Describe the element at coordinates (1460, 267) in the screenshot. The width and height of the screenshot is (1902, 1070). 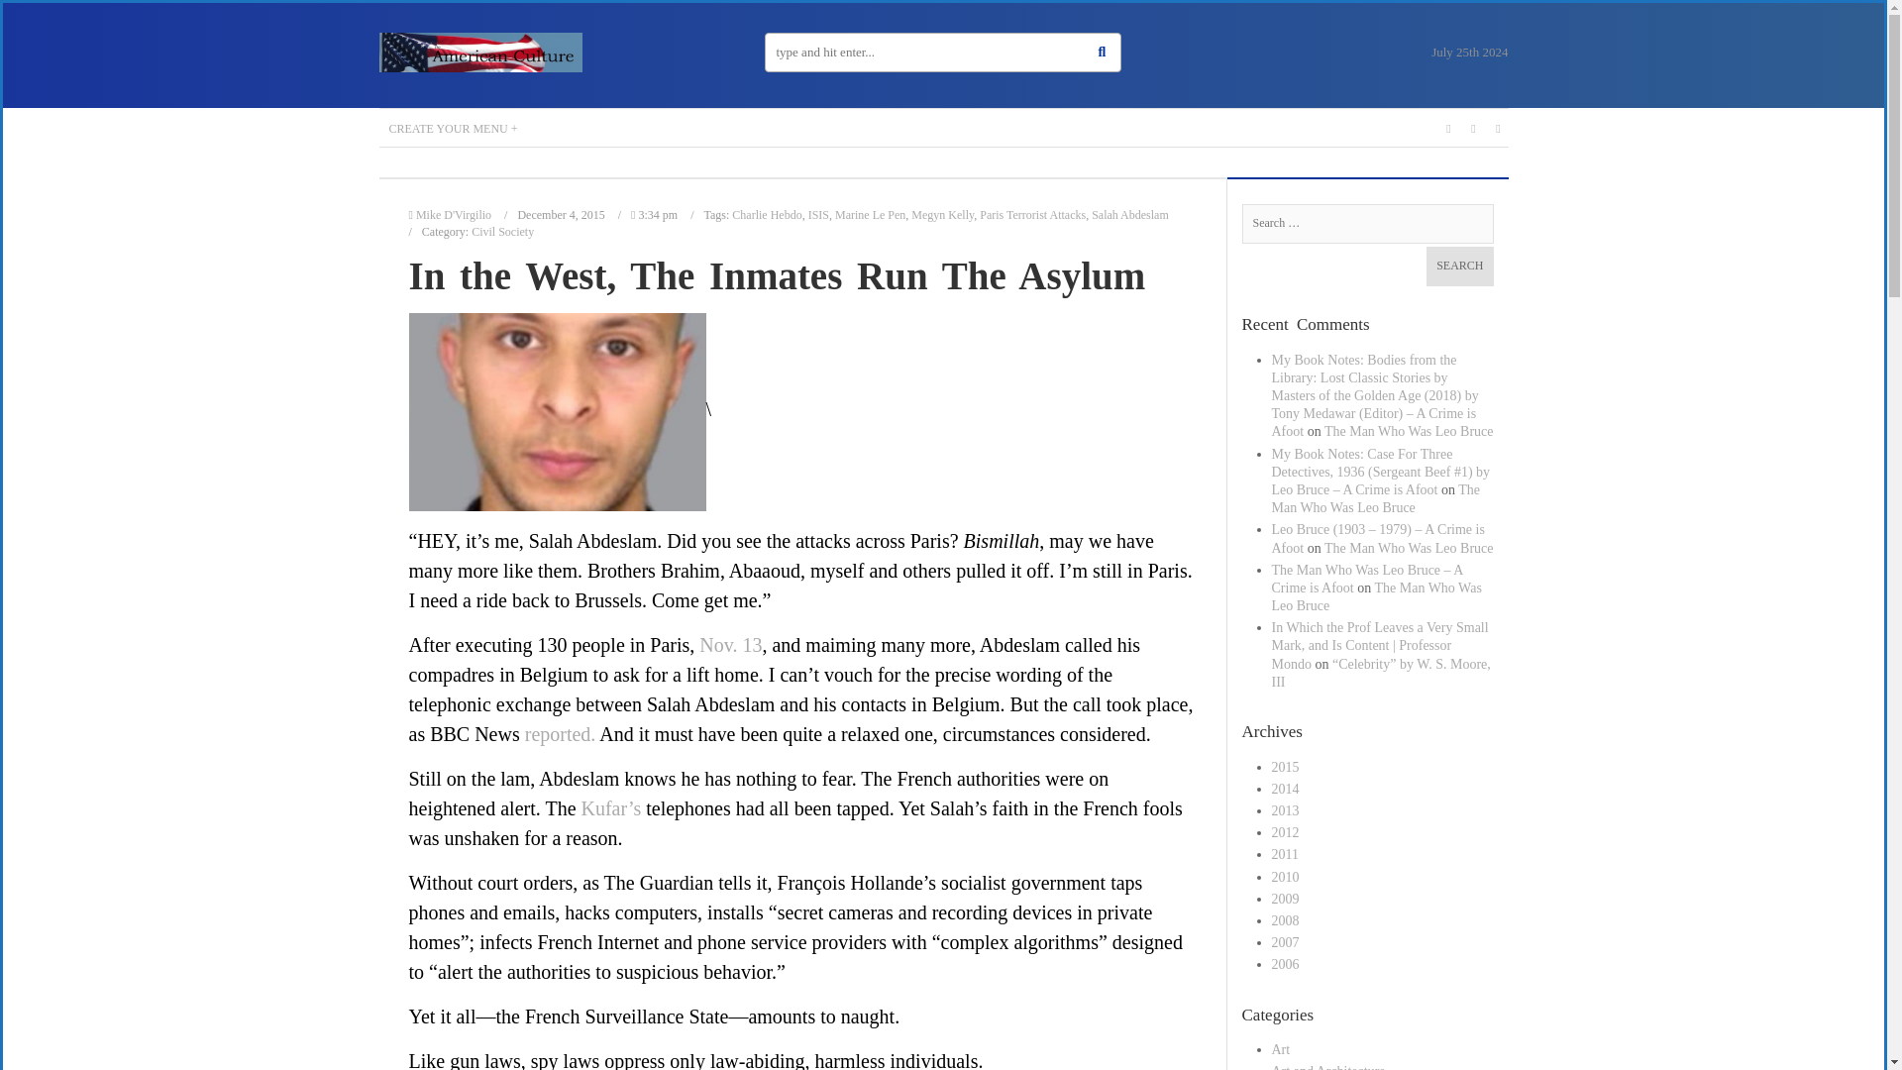
I see `Search` at that location.